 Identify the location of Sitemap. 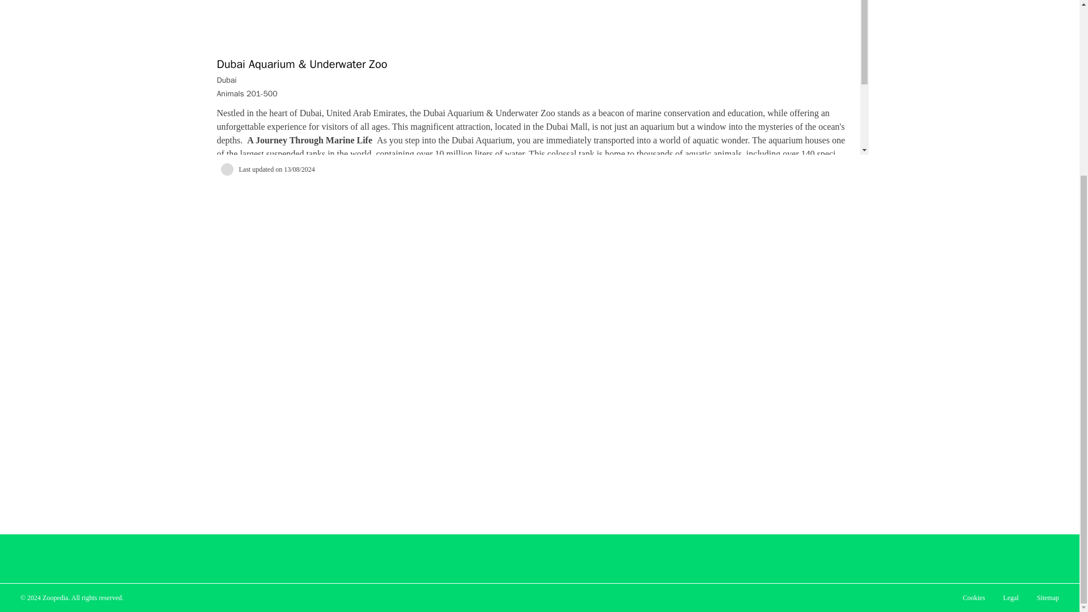
(1048, 597).